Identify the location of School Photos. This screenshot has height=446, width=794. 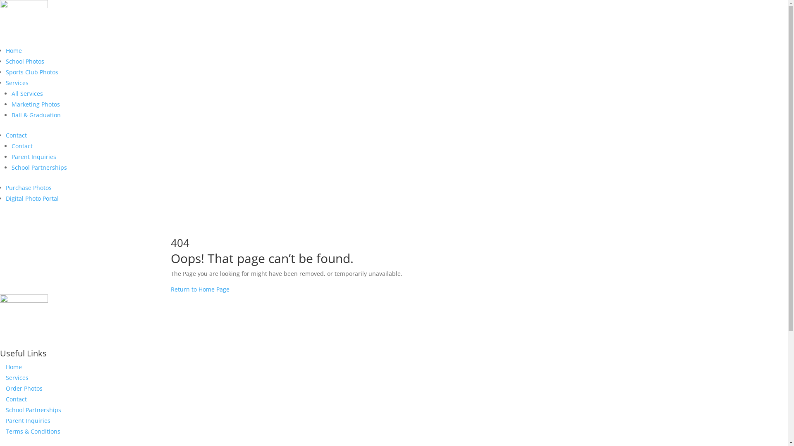
(25, 61).